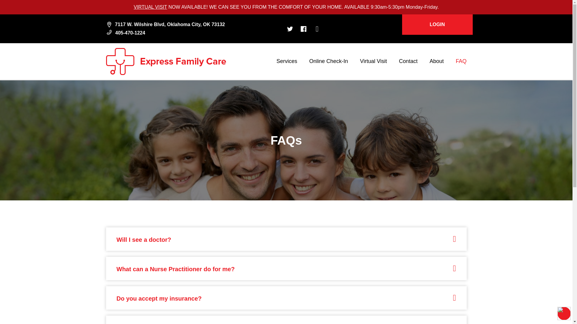  I want to click on About, so click(436, 61).